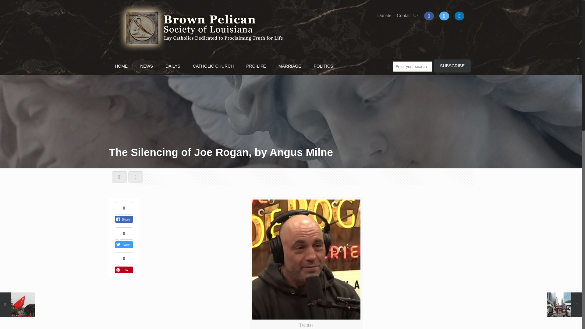 This screenshot has width=585, height=329. Describe the element at coordinates (408, 16) in the screenshot. I see `Contact Us` at that location.